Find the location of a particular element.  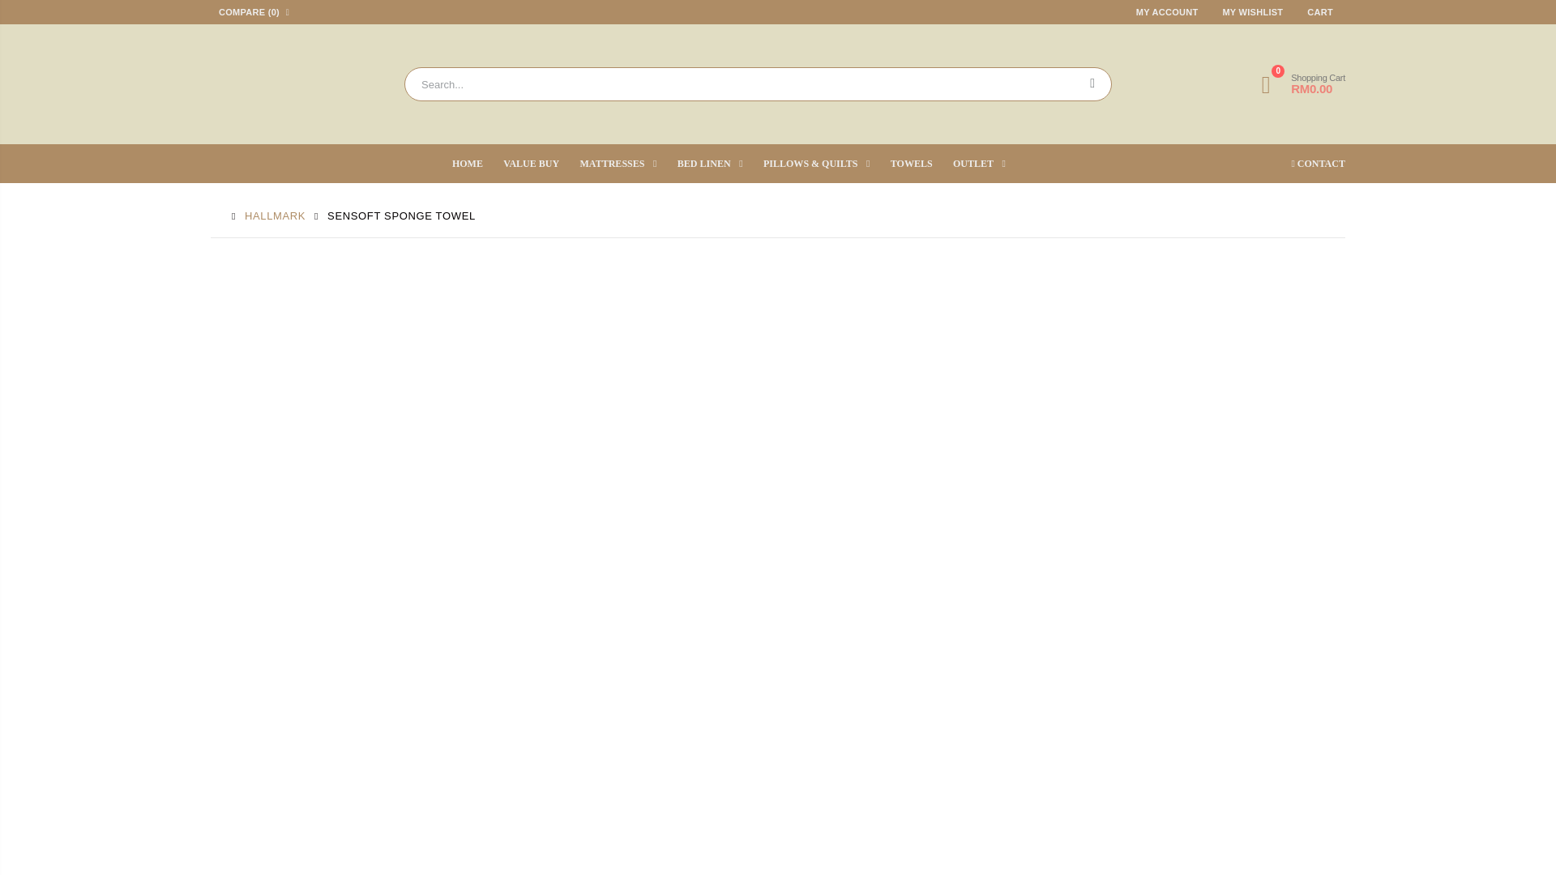

MY ACCOUNT is located at coordinates (477, 164).